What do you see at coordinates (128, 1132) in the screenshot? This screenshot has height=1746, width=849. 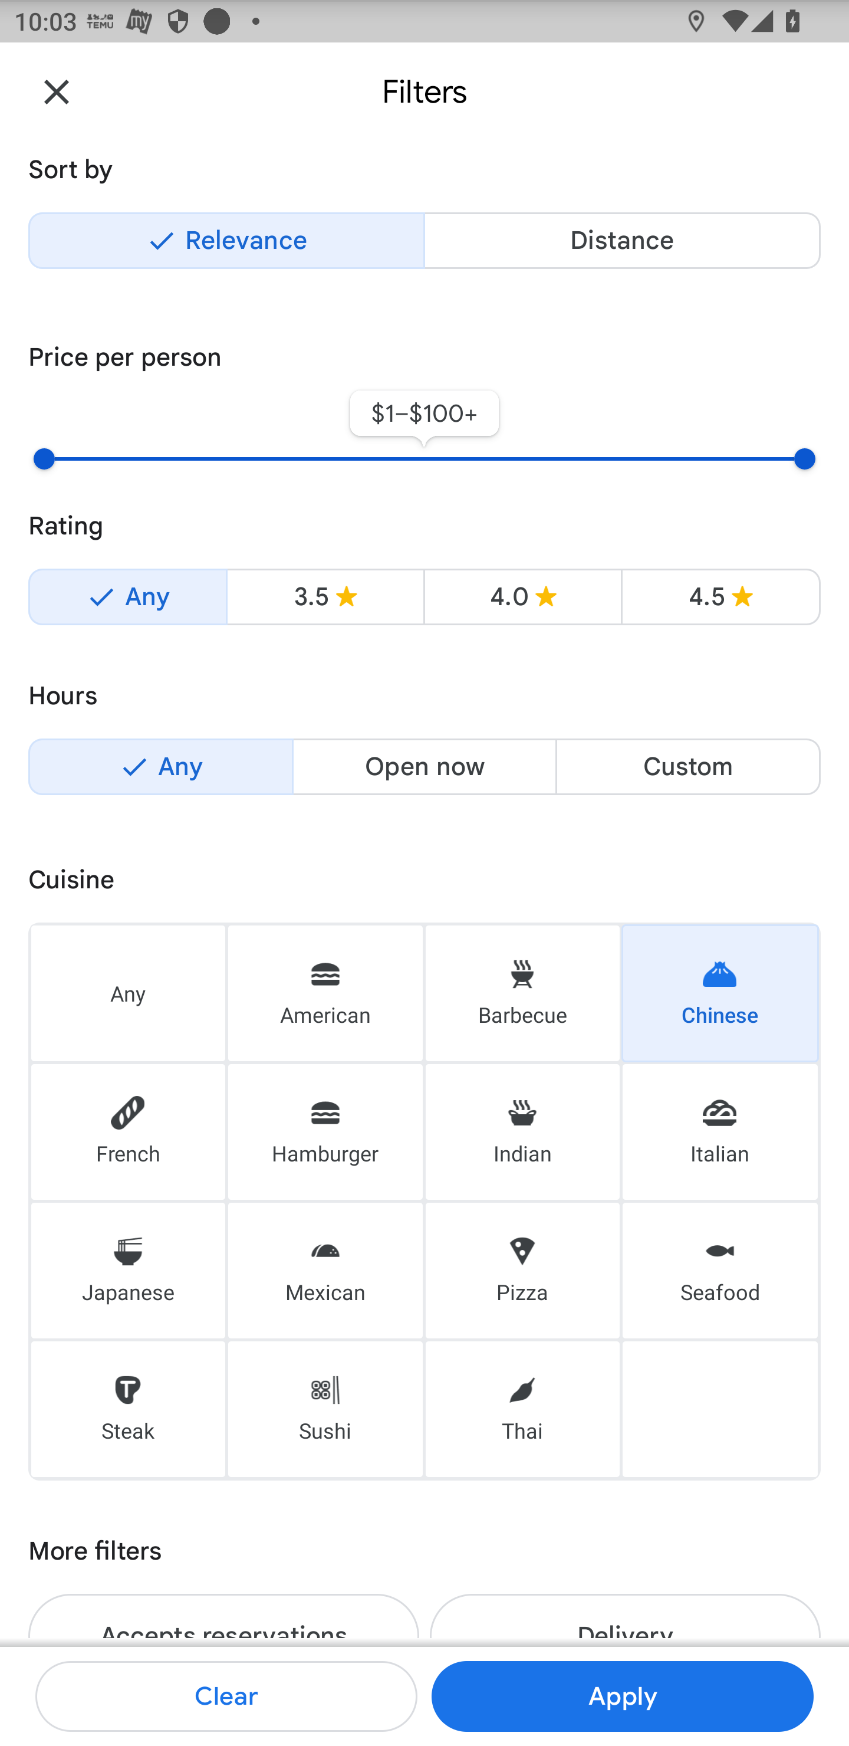 I see `French` at bounding box center [128, 1132].